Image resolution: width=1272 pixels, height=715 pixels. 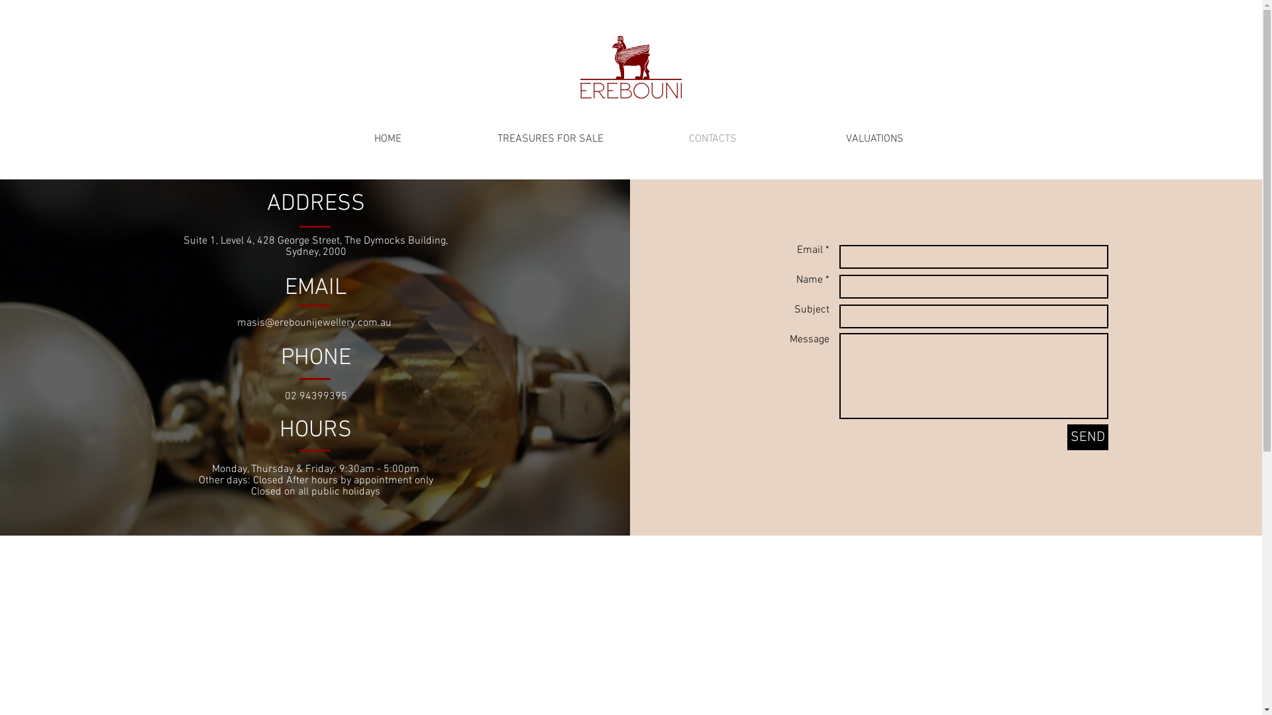 I want to click on masis@erebounijewellery.com.au, so click(x=314, y=323).